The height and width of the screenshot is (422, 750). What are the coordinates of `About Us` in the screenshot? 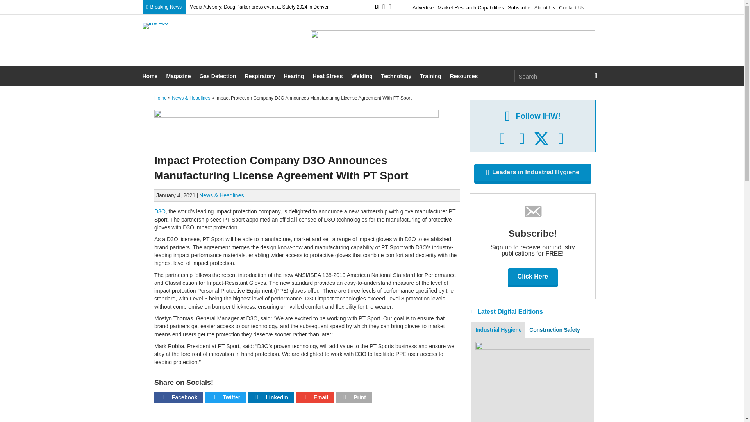 It's located at (545, 6).